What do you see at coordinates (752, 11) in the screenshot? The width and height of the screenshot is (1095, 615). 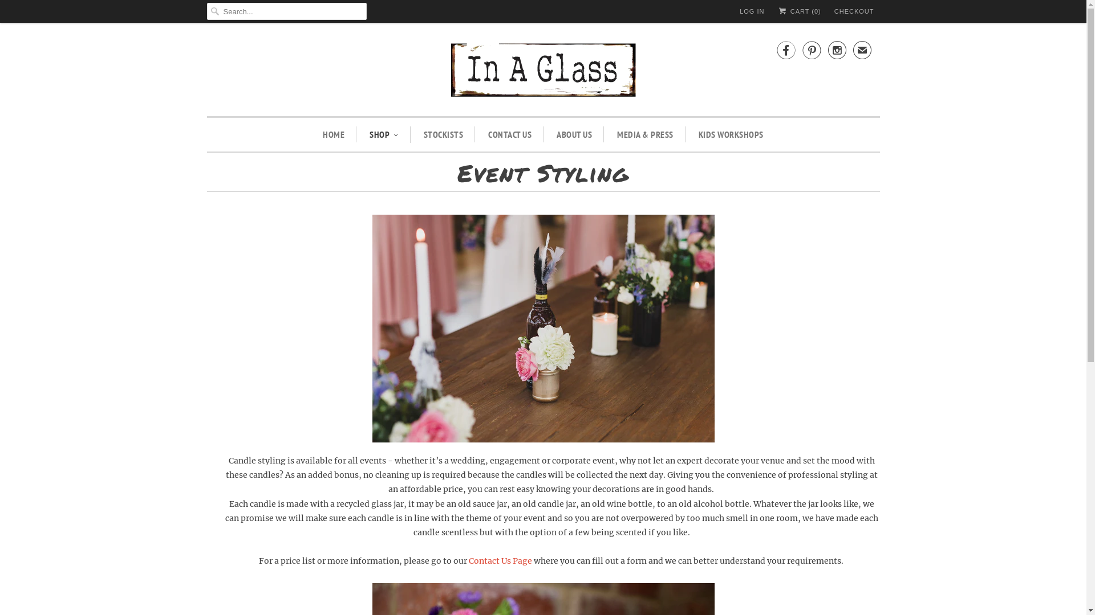 I see `LOG IN` at bounding box center [752, 11].